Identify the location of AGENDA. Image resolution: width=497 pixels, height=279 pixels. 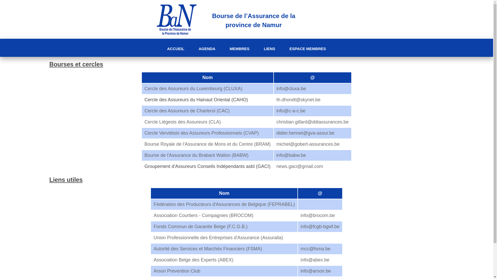
(207, 49).